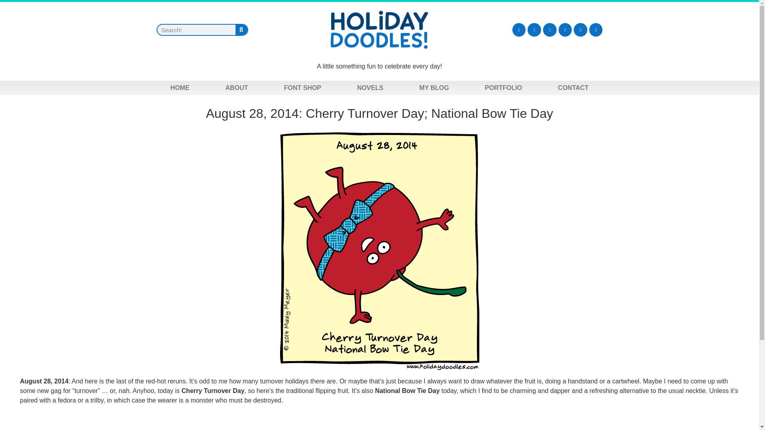 The width and height of the screenshot is (765, 430). I want to click on PORTFOLIO, so click(503, 88).